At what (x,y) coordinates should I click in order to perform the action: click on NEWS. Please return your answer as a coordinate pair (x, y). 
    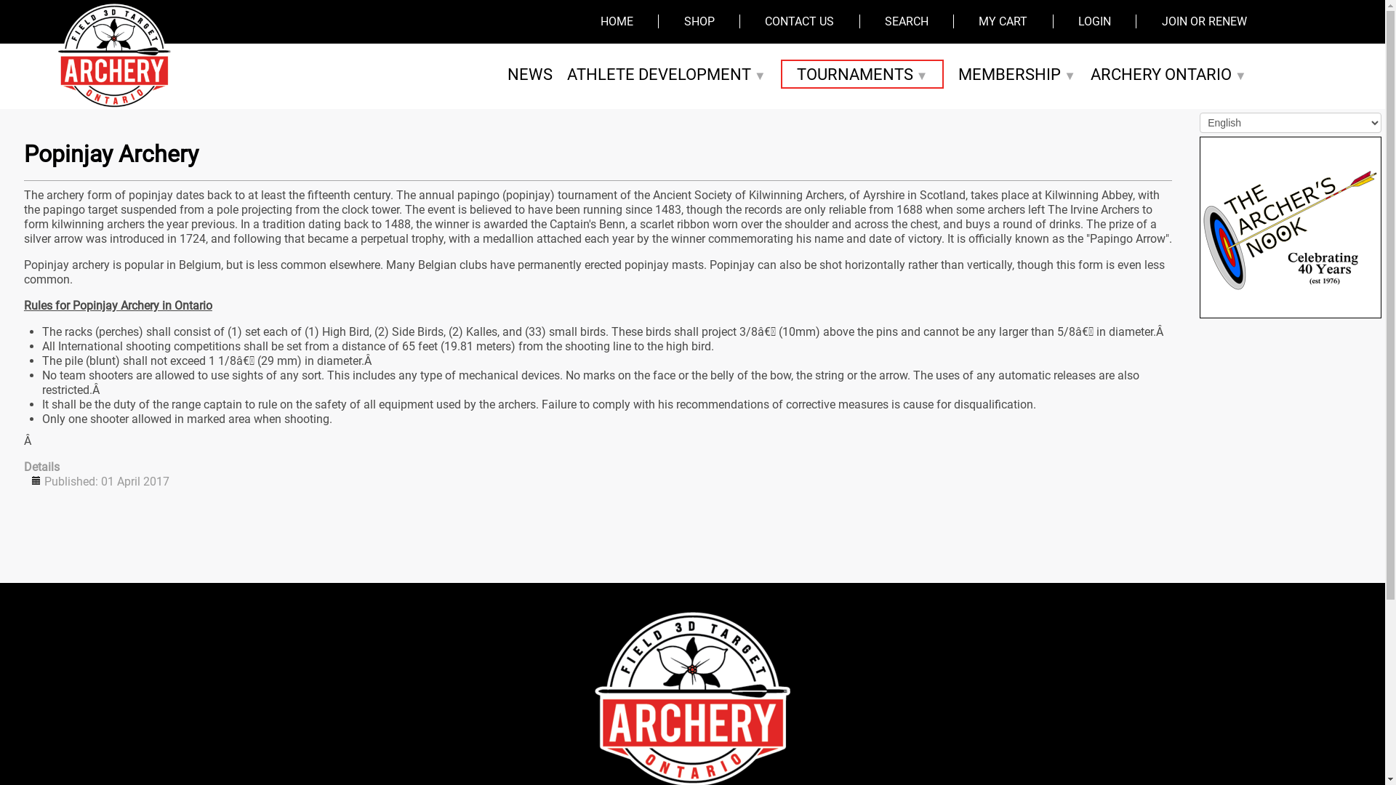
    Looking at the image, I should click on (530, 74).